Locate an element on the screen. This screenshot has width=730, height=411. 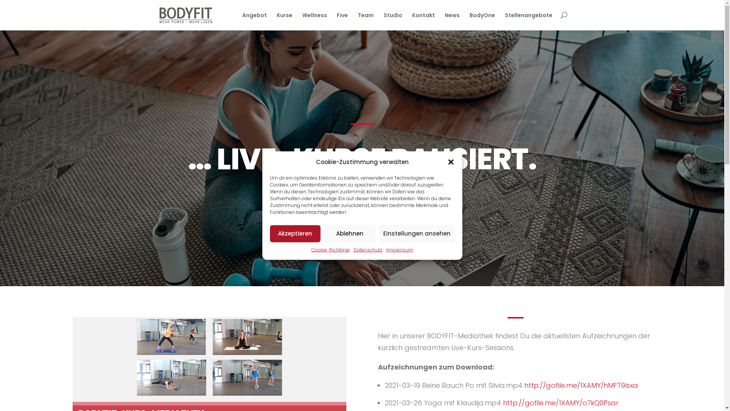
Wellness is located at coordinates (314, 21).